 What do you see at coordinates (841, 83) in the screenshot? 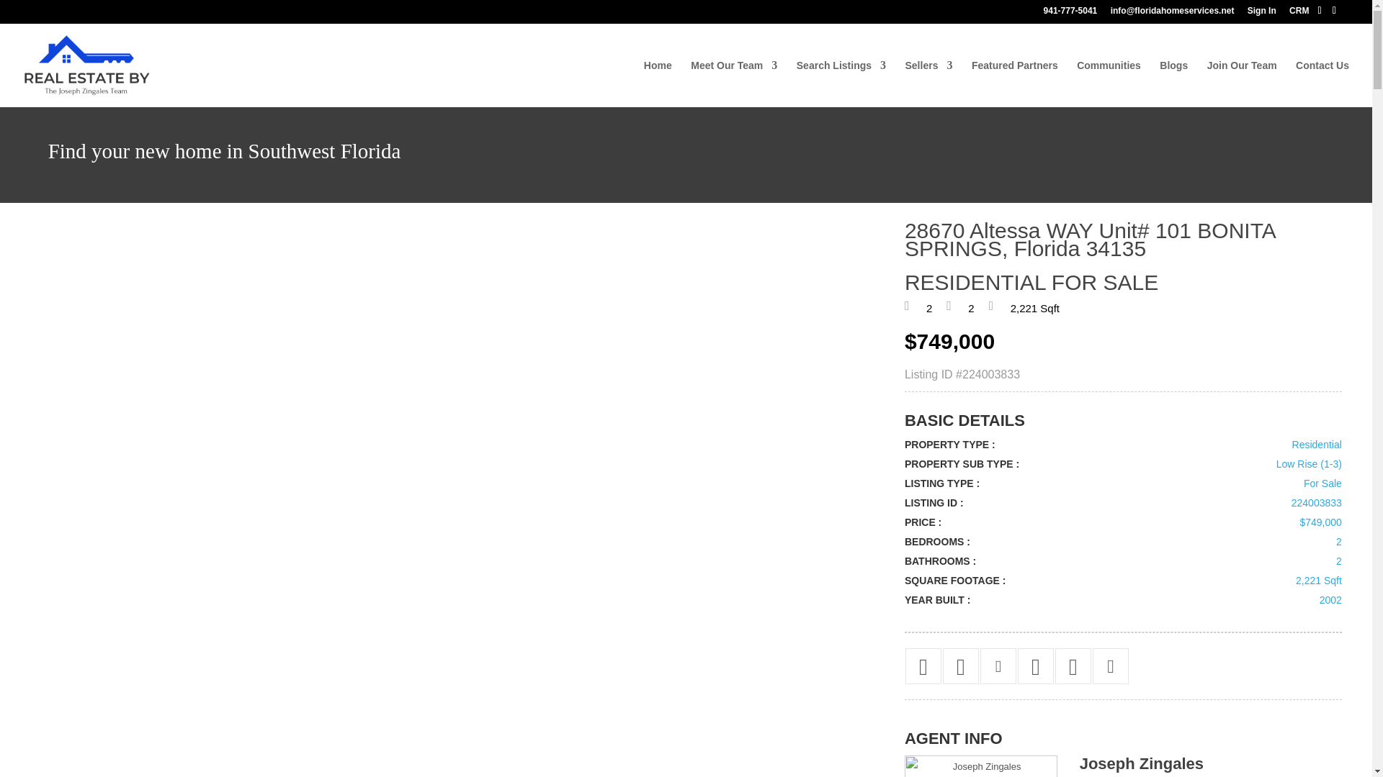
I see `Search Listings` at bounding box center [841, 83].